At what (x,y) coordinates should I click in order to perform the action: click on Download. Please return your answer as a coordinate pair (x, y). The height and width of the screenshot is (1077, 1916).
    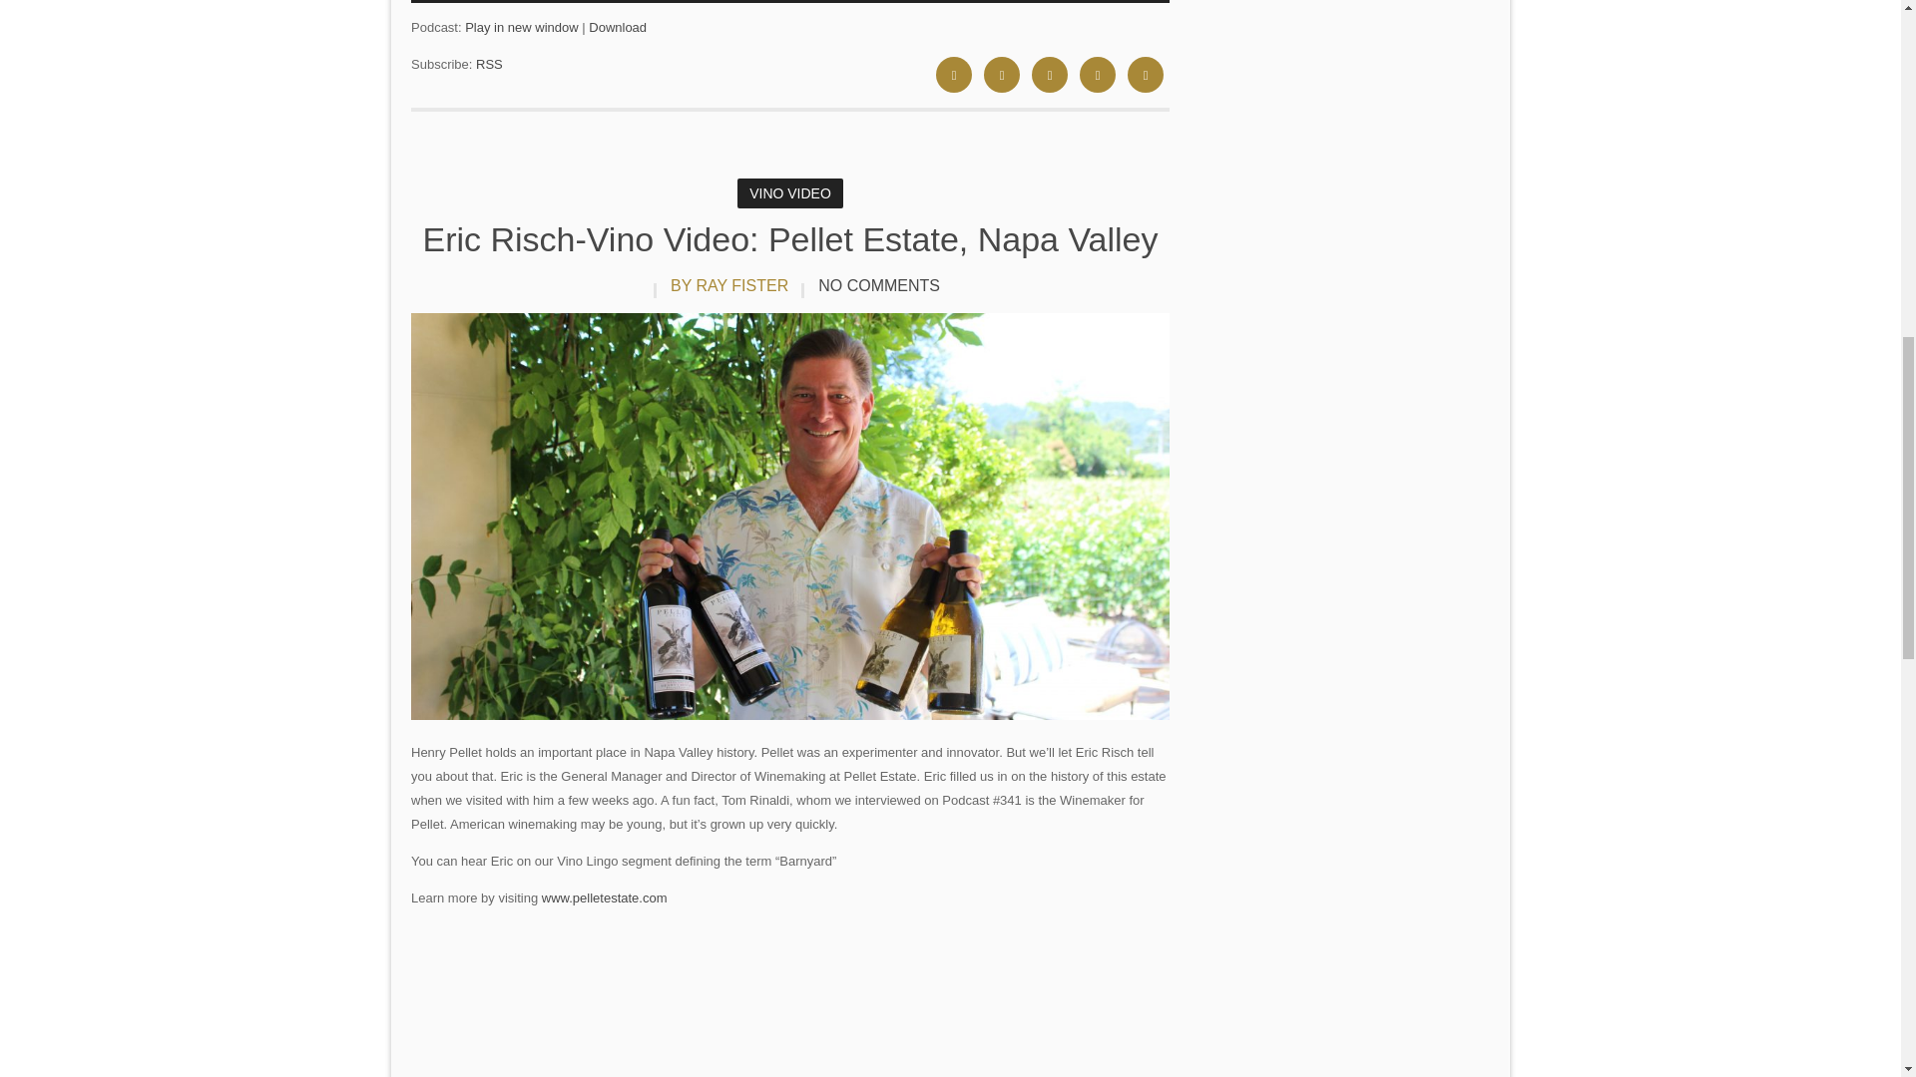
    Looking at the image, I should click on (617, 27).